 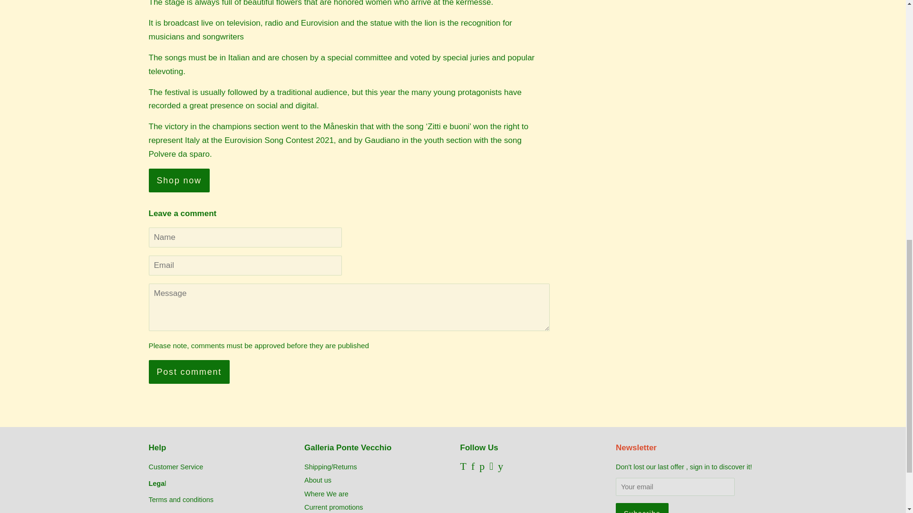 I want to click on Terms of Service and Conditions of Sale, so click(x=180, y=500).